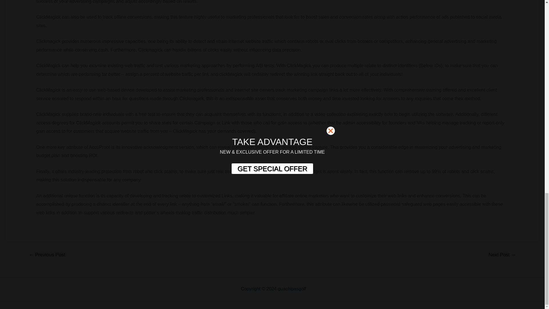 This screenshot has width=549, height=309. Describe the element at coordinates (316, 289) in the screenshot. I see `Sitemap` at that location.